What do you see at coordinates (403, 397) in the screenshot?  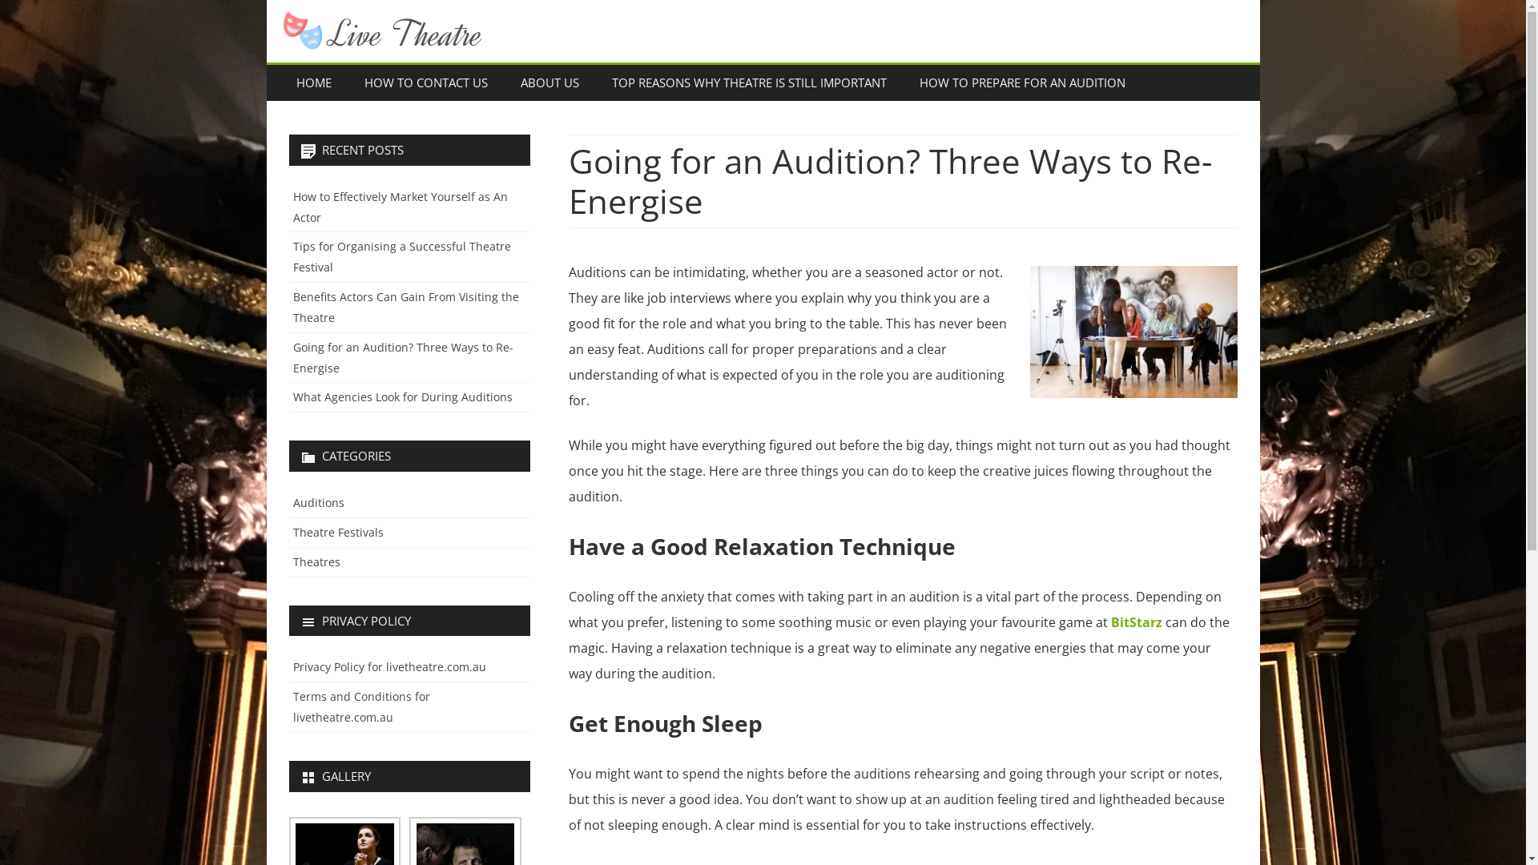 I see `What Agencies Look for During Auditions` at bounding box center [403, 397].